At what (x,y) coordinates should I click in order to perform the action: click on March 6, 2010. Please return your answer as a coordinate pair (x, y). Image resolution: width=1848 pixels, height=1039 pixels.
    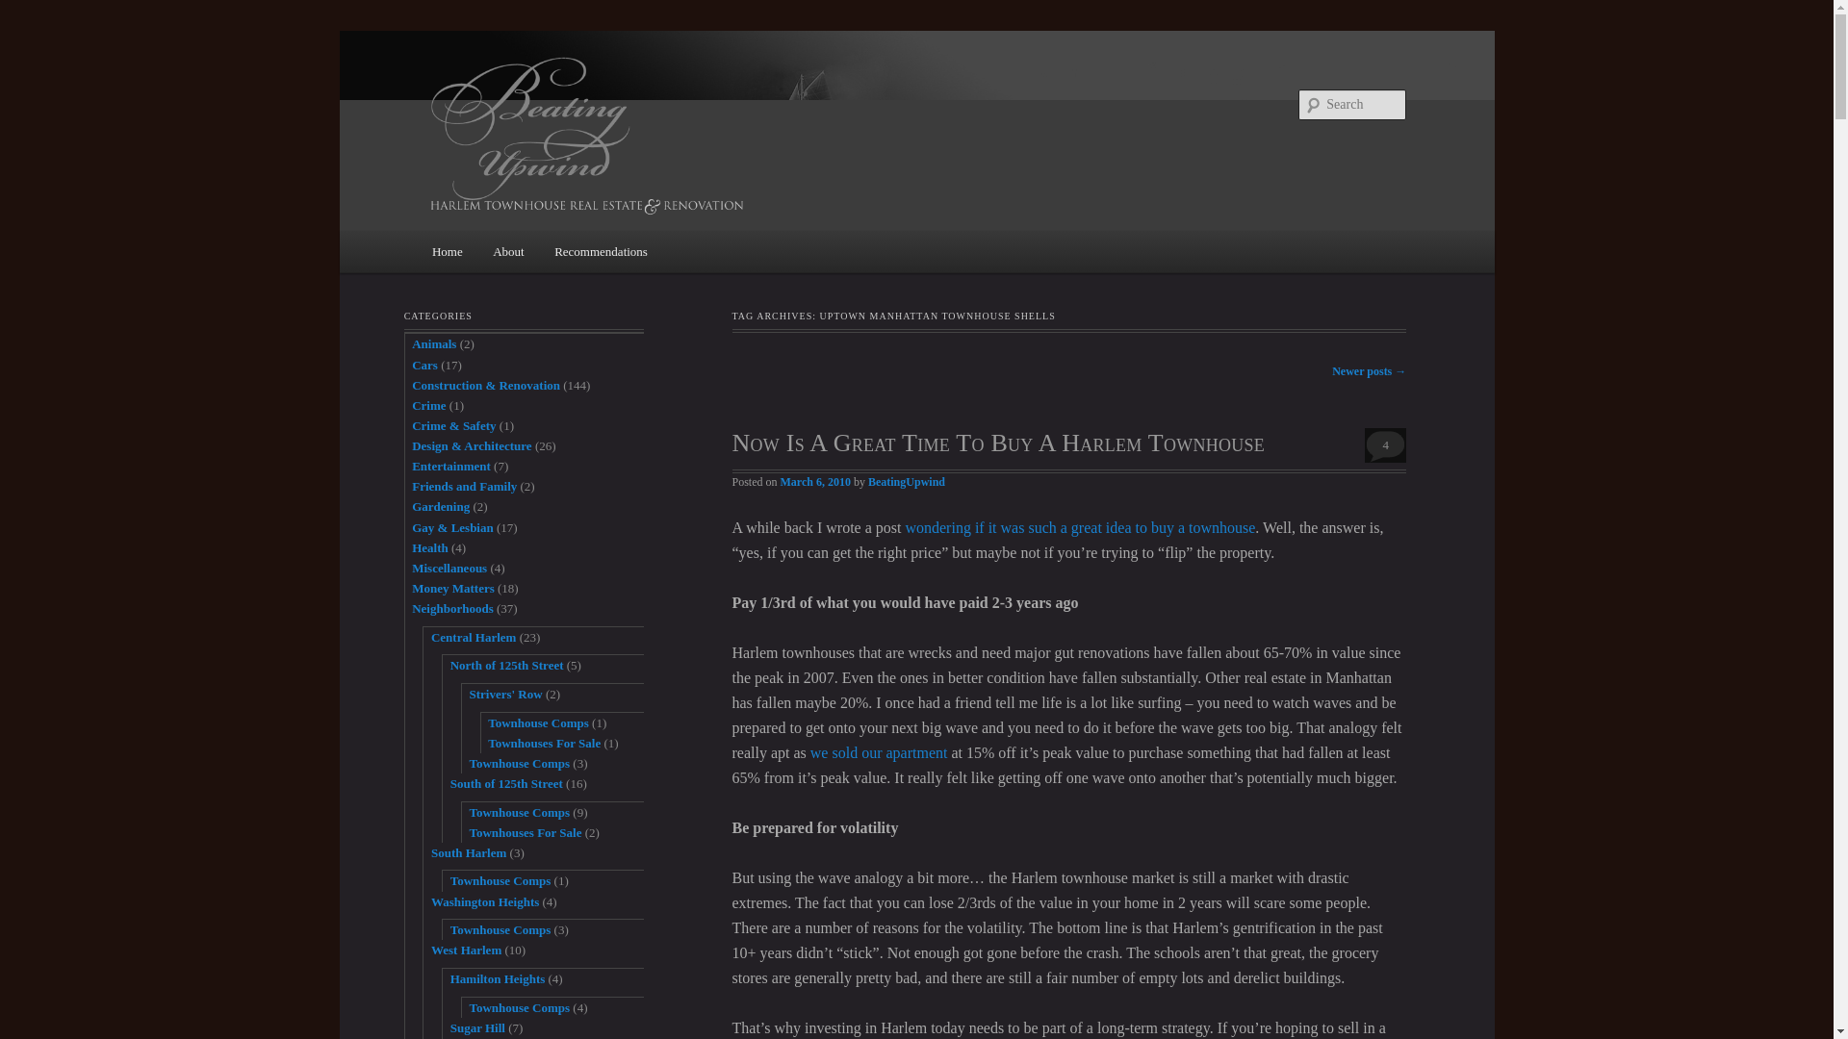
    Looking at the image, I should click on (814, 481).